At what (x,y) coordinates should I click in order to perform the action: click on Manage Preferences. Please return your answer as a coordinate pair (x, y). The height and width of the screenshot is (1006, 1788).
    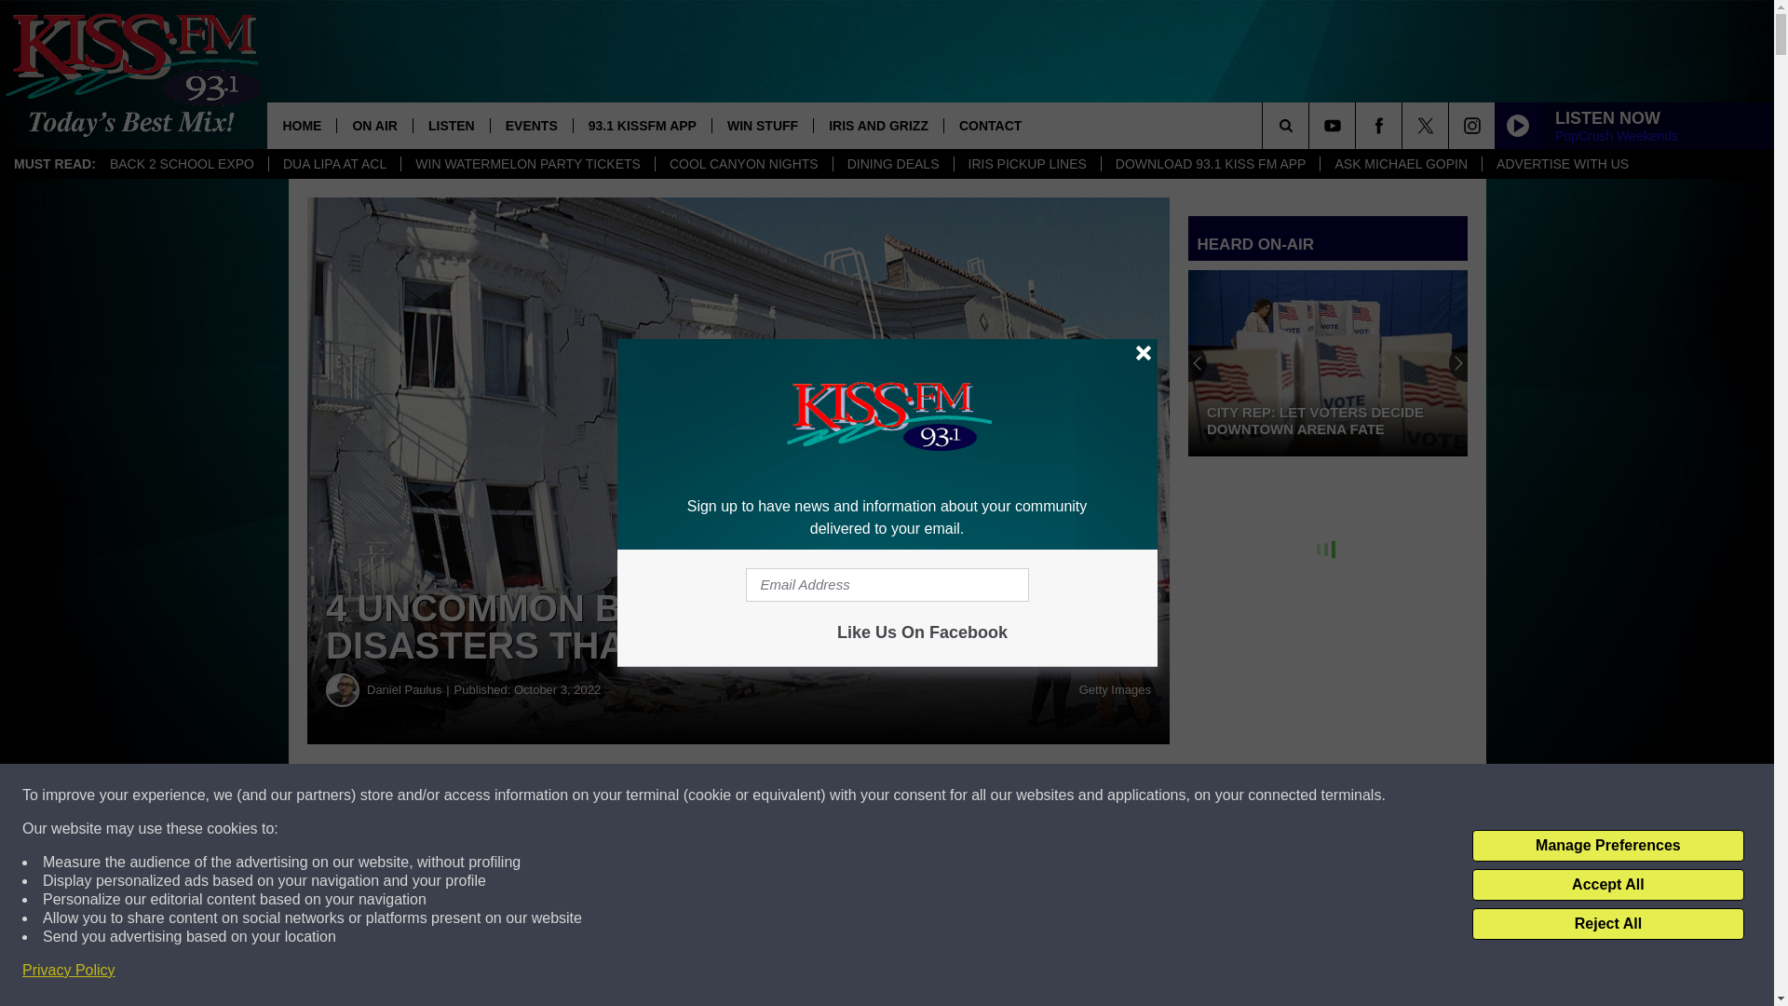
    Looking at the image, I should click on (1607, 846).